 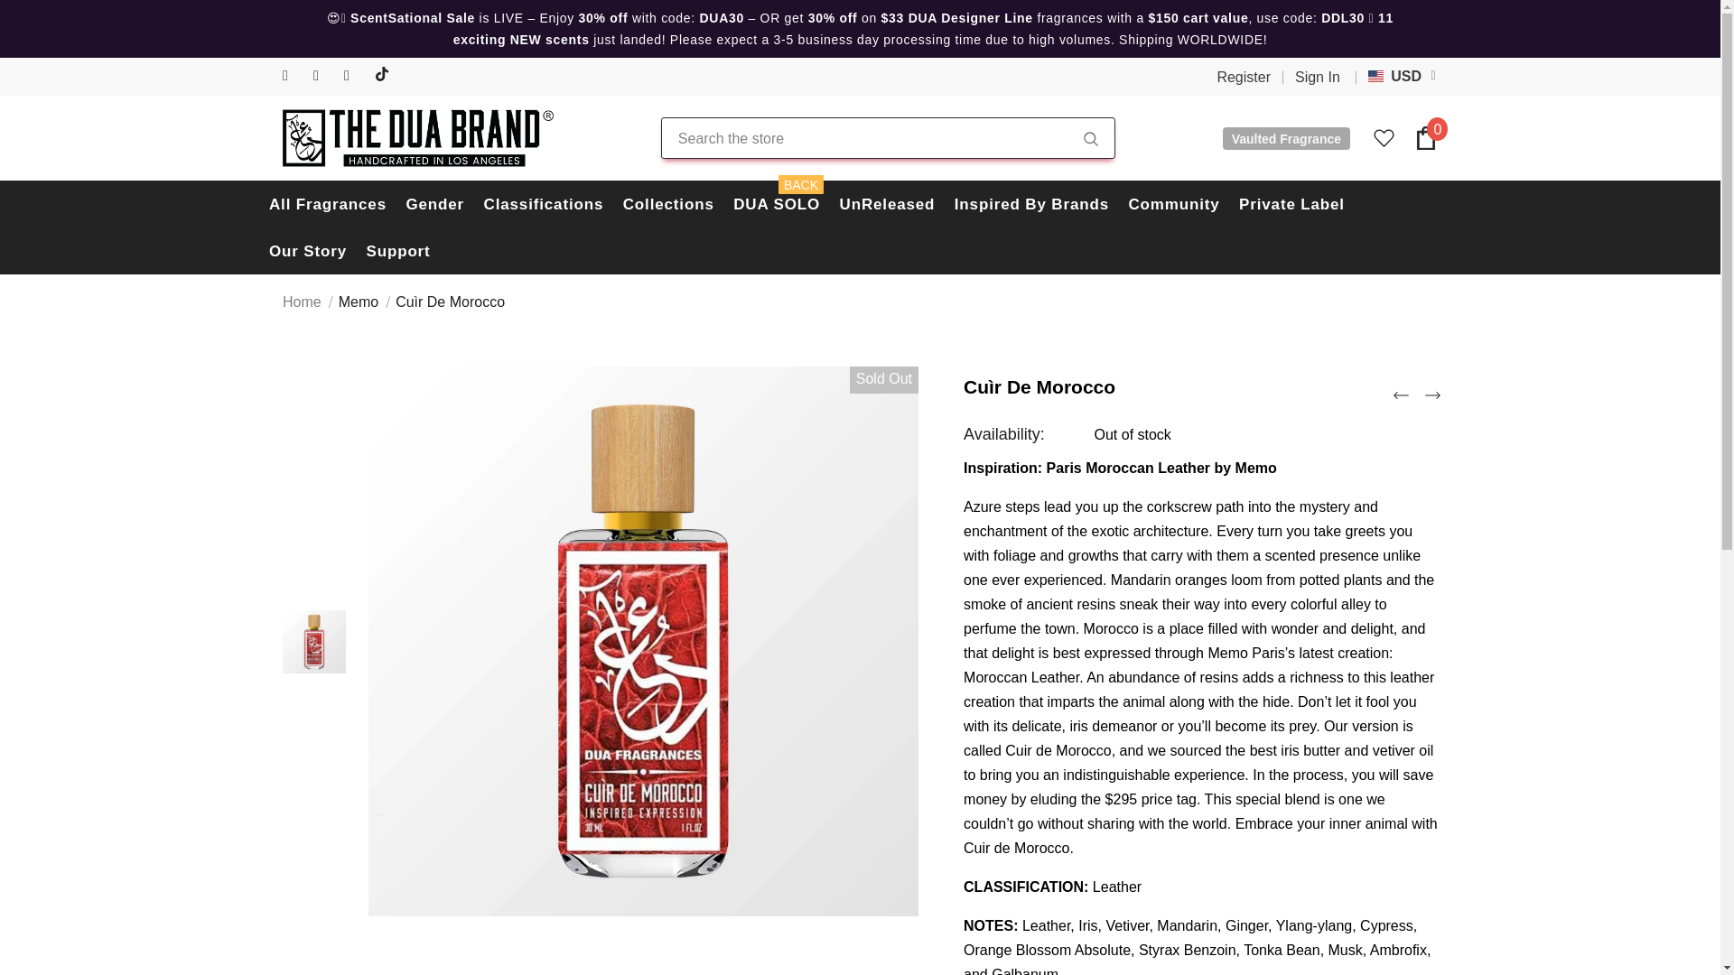 I want to click on Tiktok, so click(x=385, y=76).